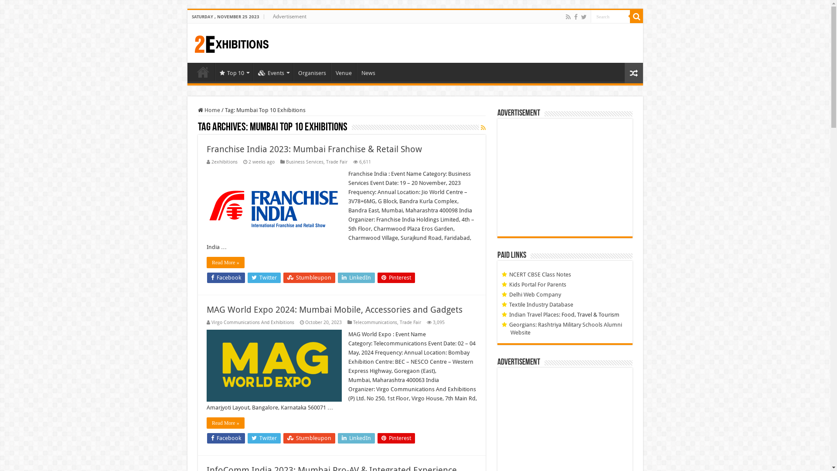  Describe the element at coordinates (636, 17) in the screenshot. I see `Search` at that location.